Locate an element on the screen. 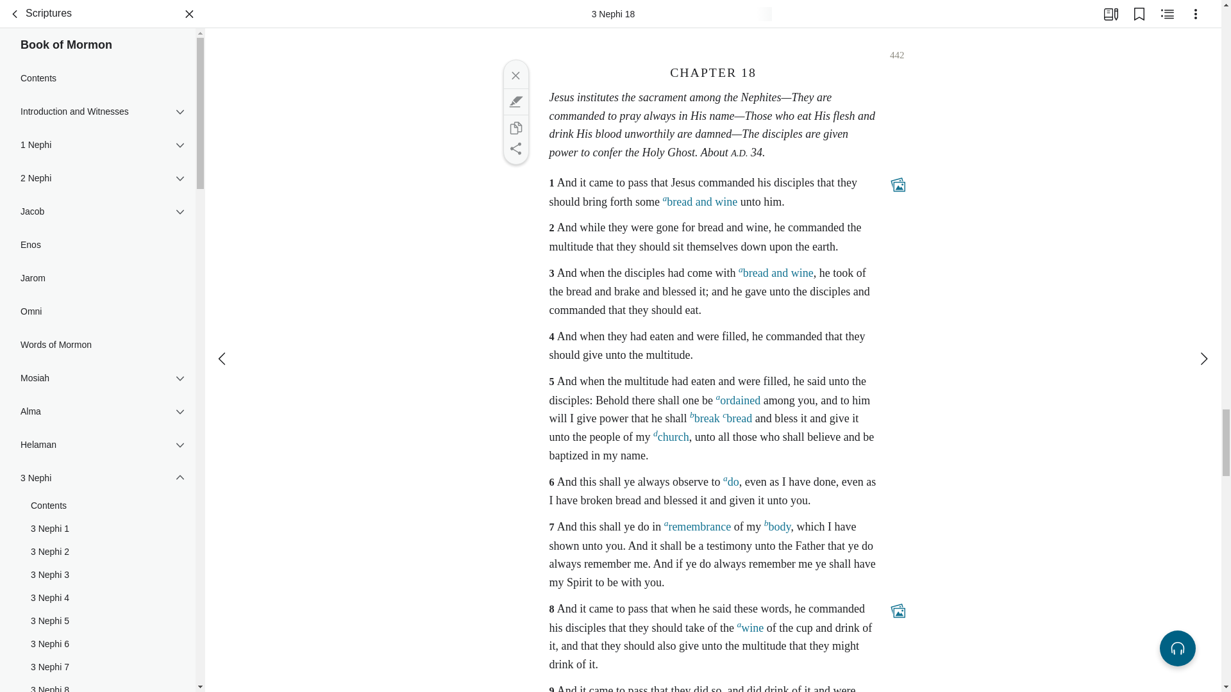  3 Nephi 2 is located at coordinates (97, 543).